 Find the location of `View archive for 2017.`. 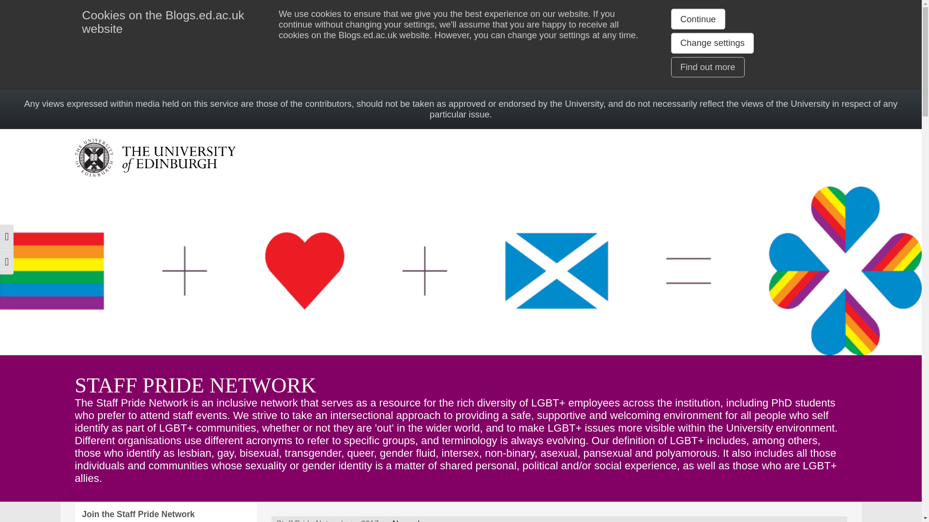

View archive for 2017. is located at coordinates (370, 520).